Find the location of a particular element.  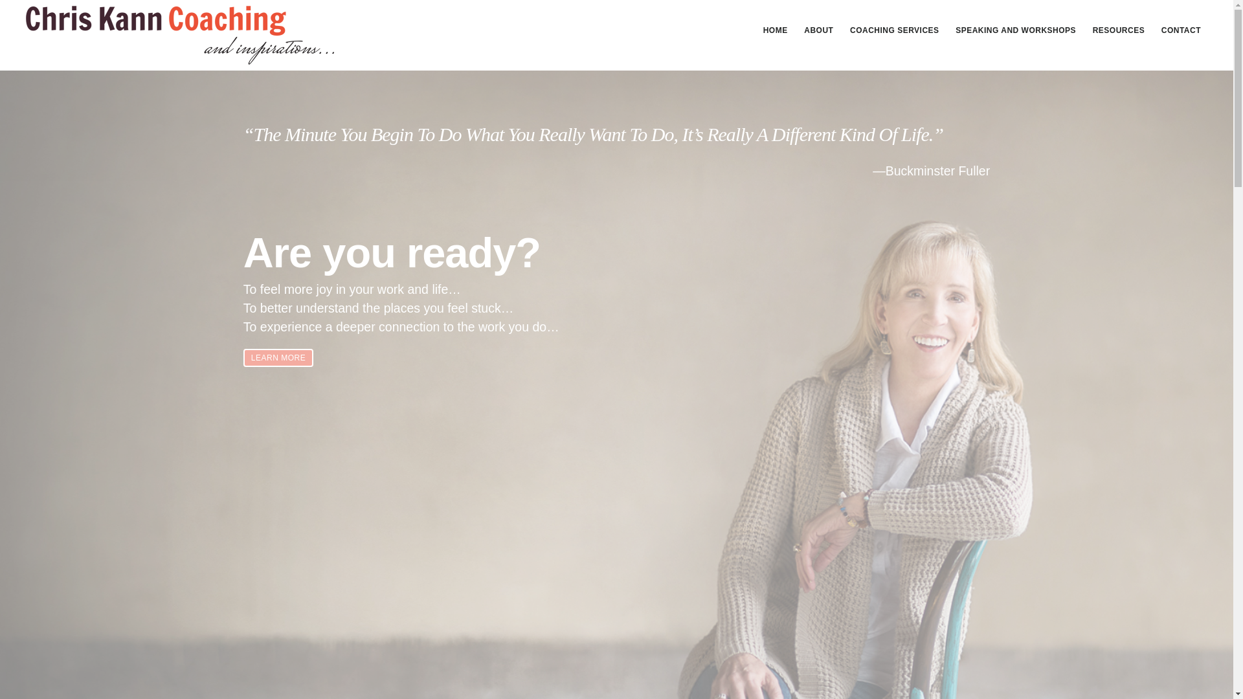

RESOURCES is located at coordinates (1119, 30).